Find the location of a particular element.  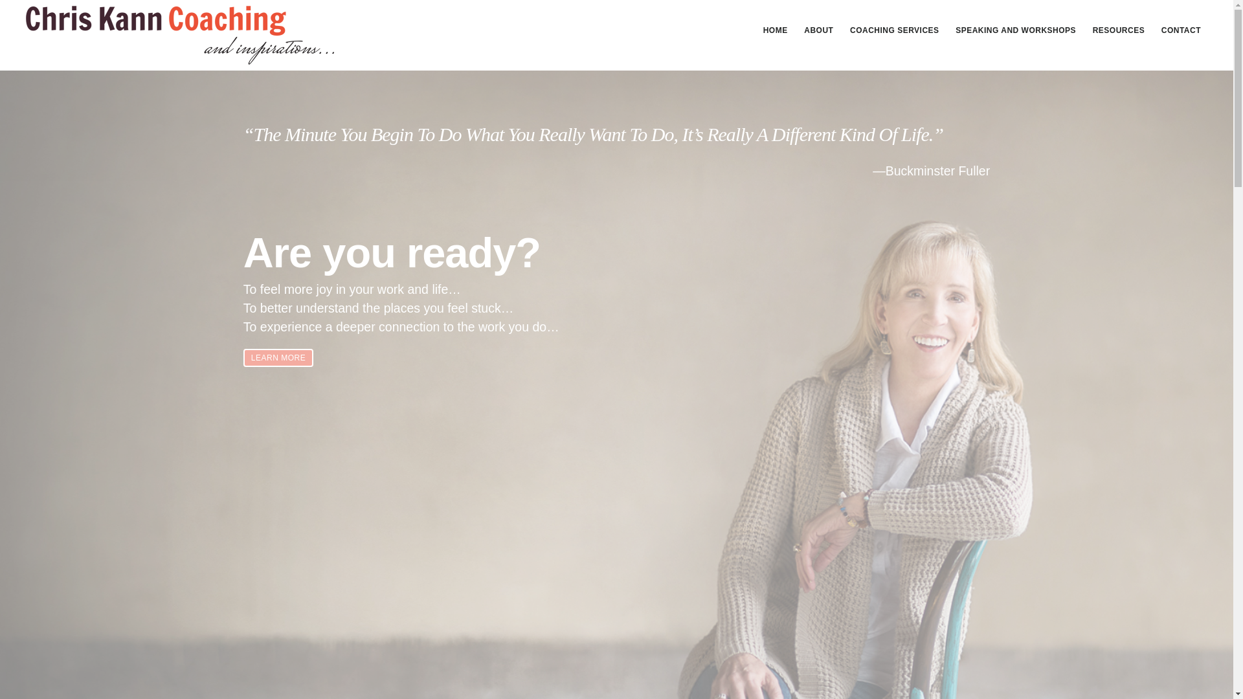

RESOURCES is located at coordinates (1119, 30).